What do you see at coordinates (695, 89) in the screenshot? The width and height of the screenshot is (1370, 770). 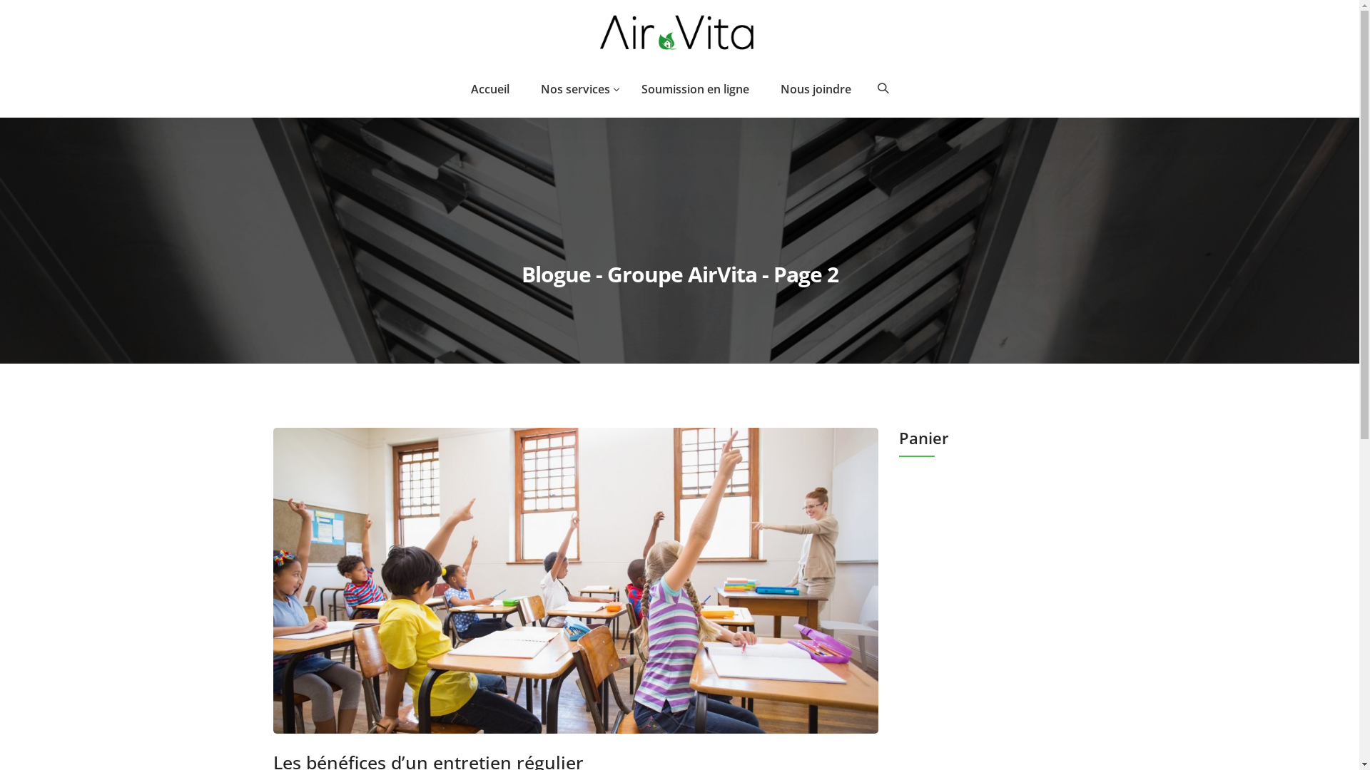 I see `Soumission en ligne` at bounding box center [695, 89].